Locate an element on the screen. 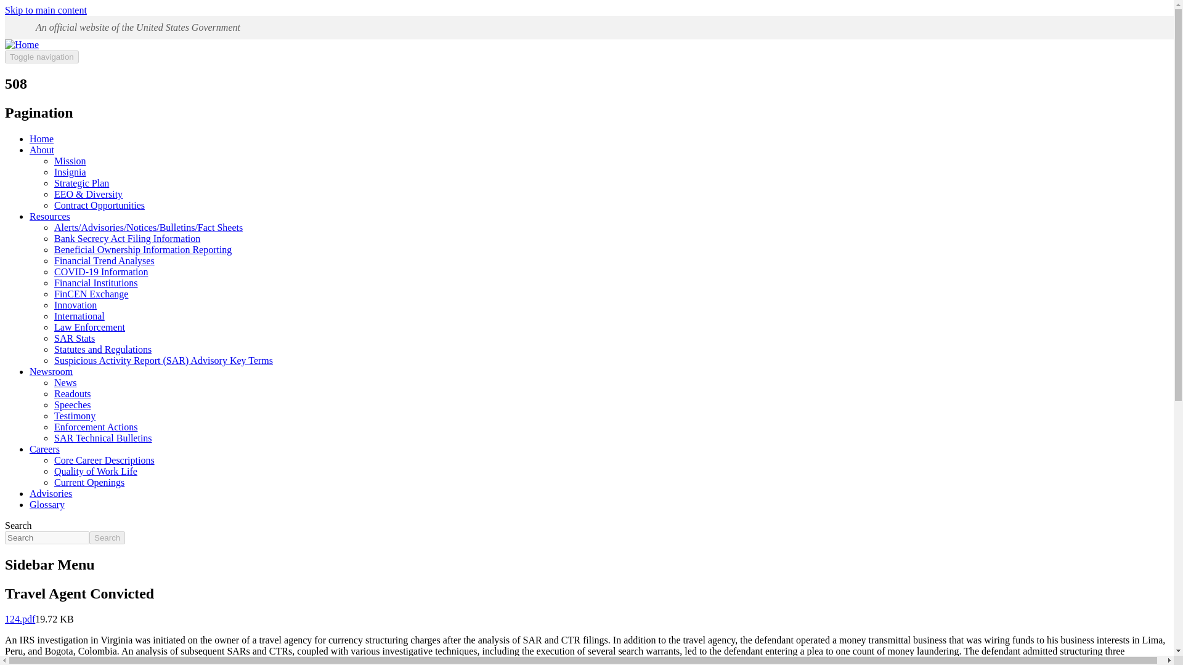  FinCEN's Innovation Page is located at coordinates (75, 305).